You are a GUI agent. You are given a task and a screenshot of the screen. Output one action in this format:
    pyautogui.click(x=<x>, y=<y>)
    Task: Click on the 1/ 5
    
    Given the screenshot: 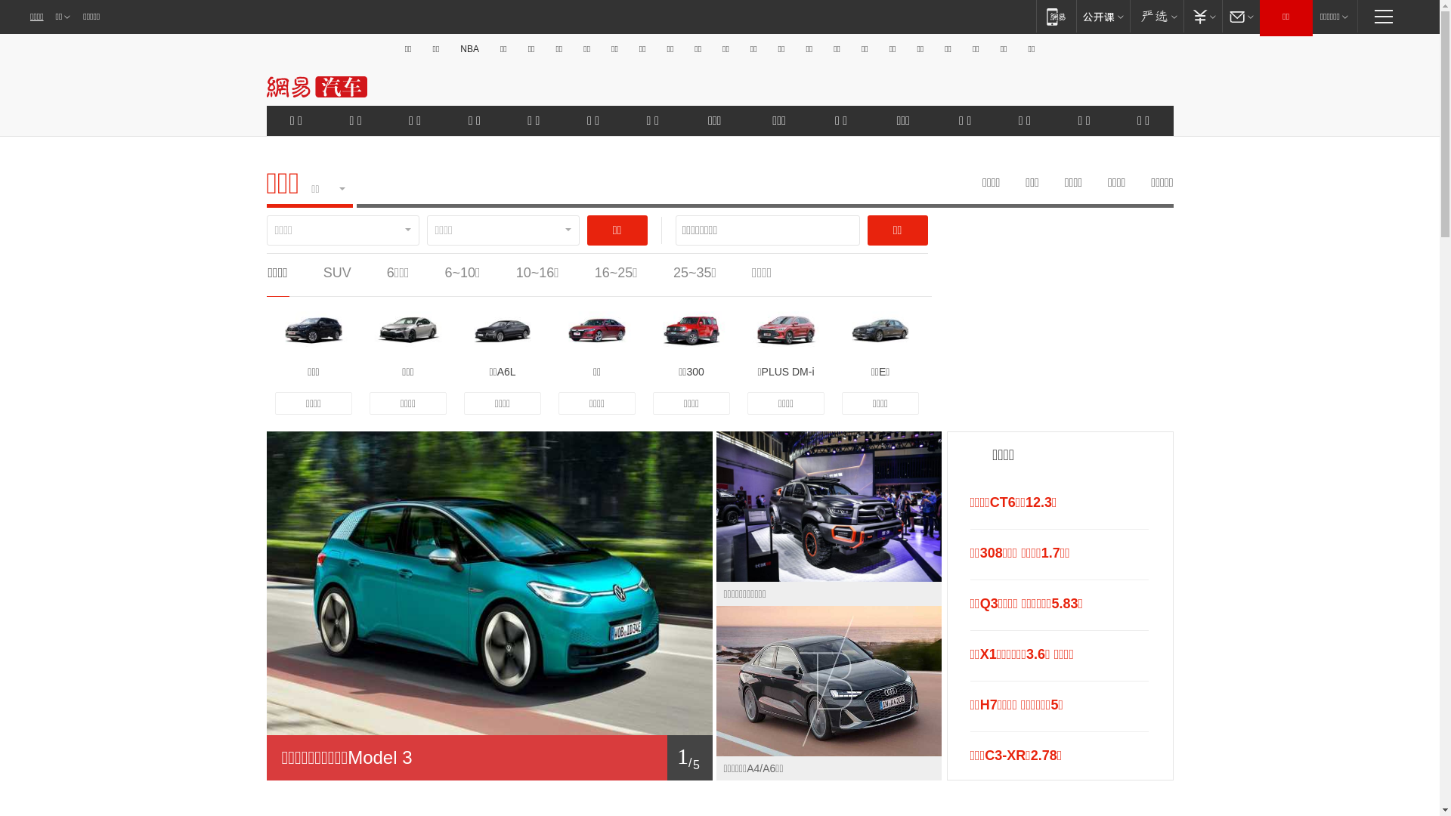 What is the action you would take?
    pyautogui.click(x=489, y=758)
    